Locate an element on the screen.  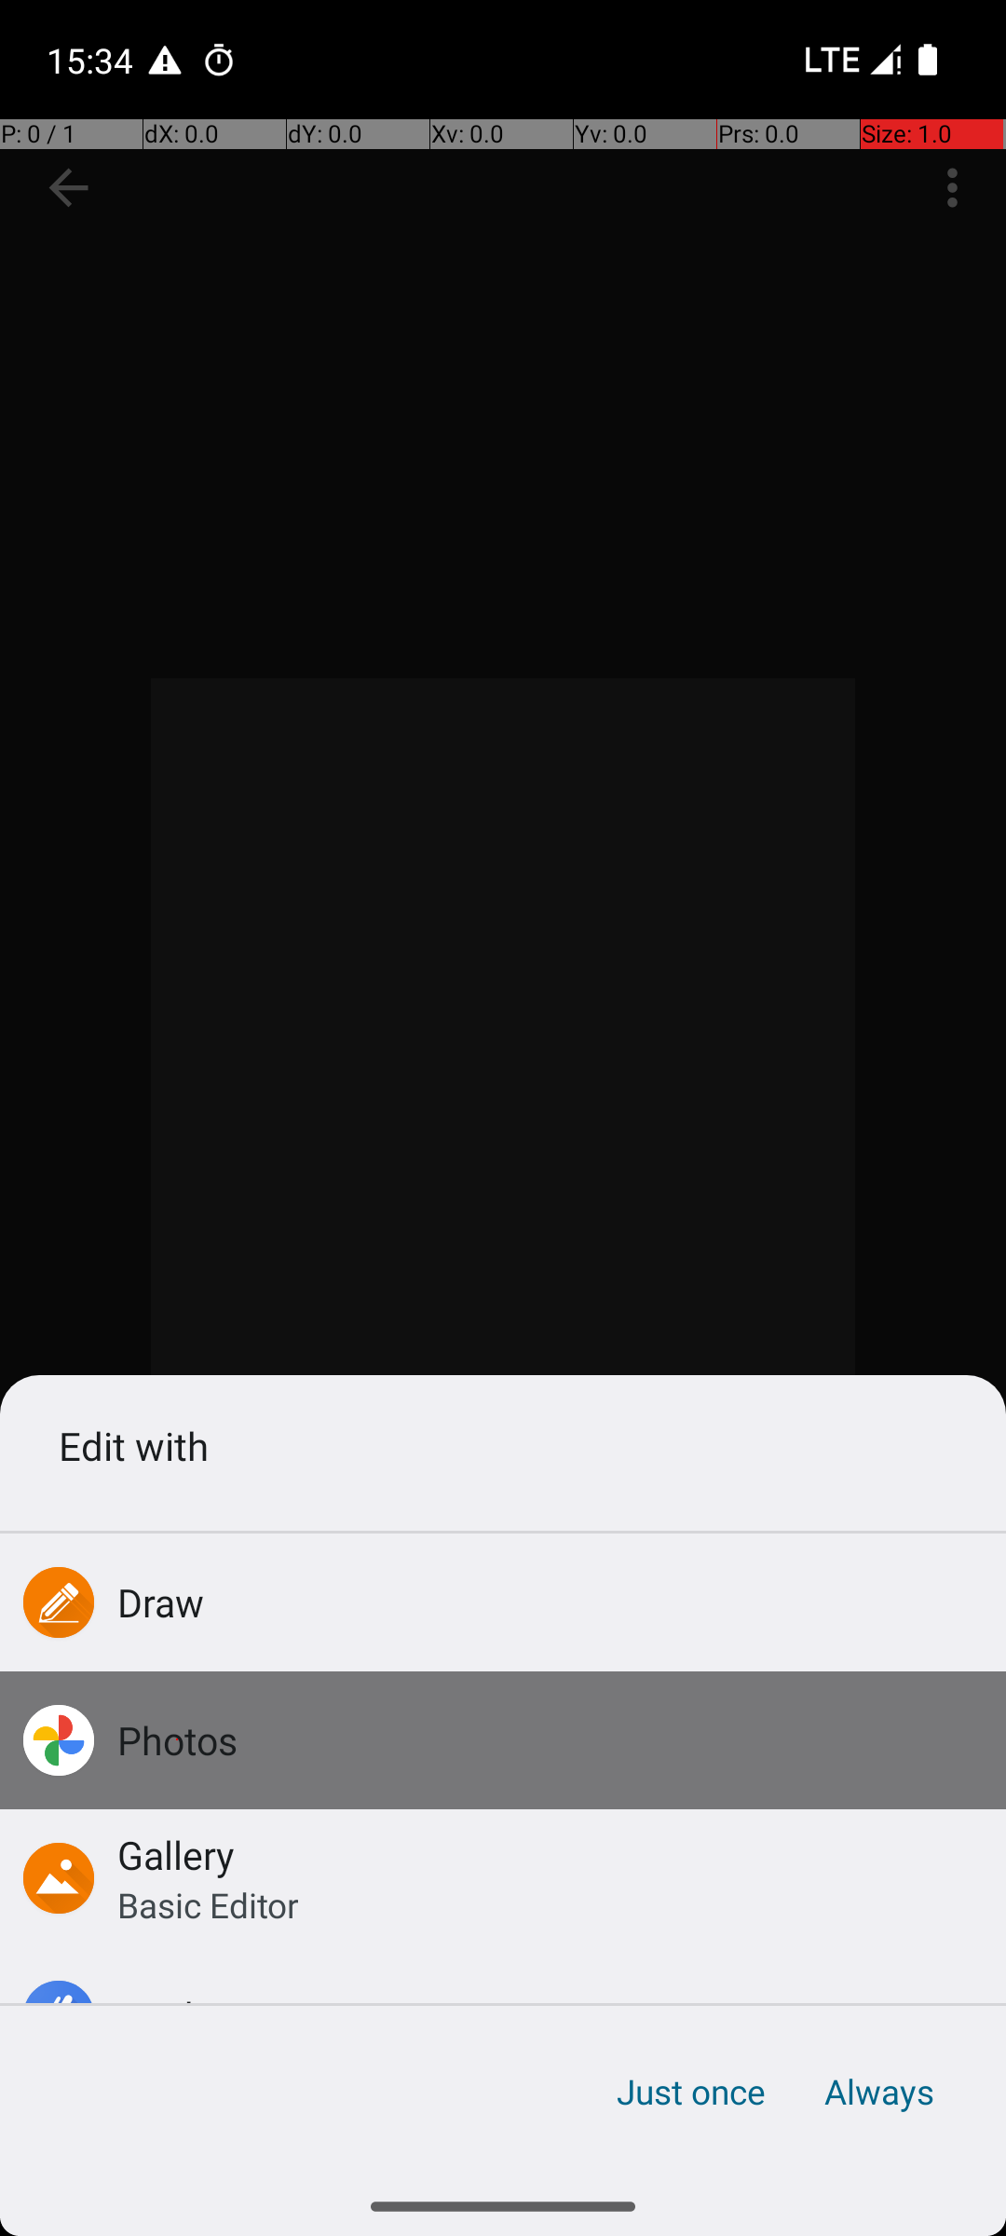
Markup is located at coordinates (183, 2016).